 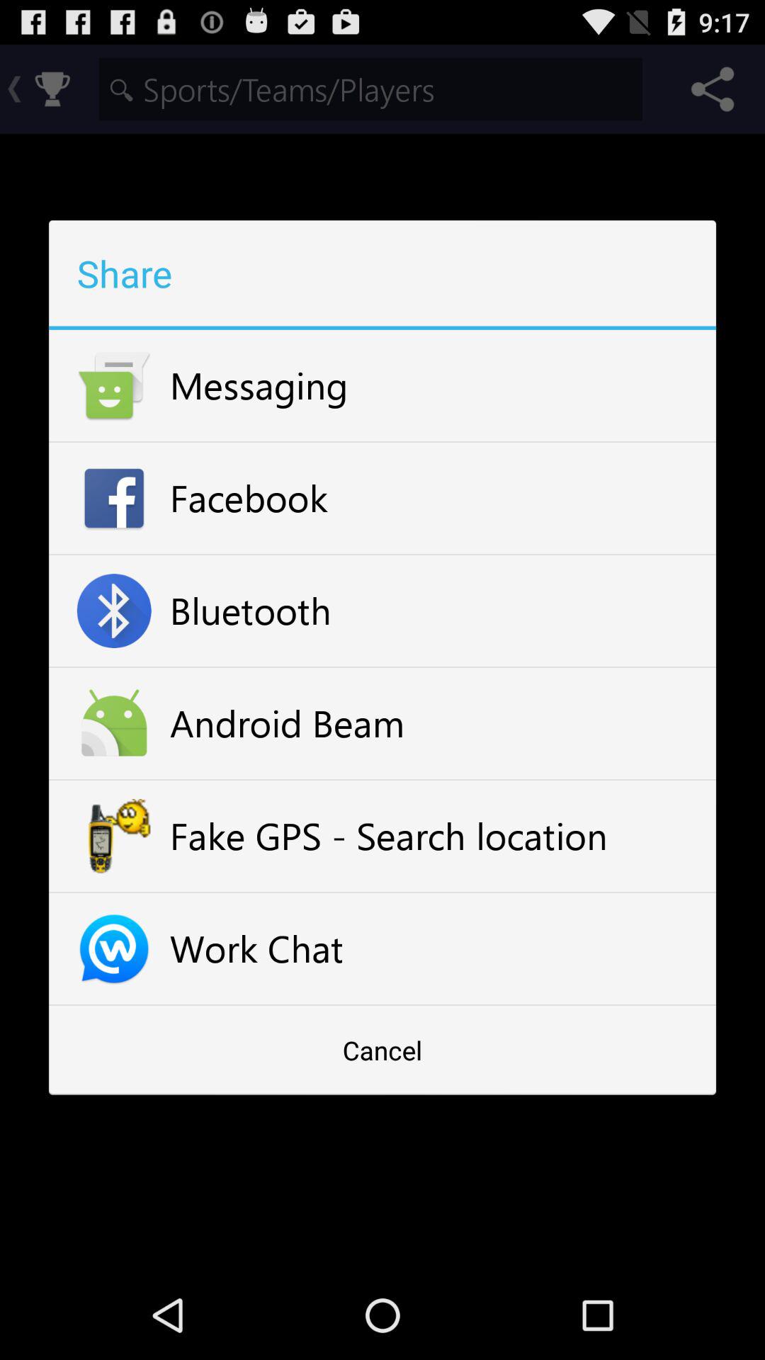 I want to click on turn on the cancel item, so click(x=382, y=1050).